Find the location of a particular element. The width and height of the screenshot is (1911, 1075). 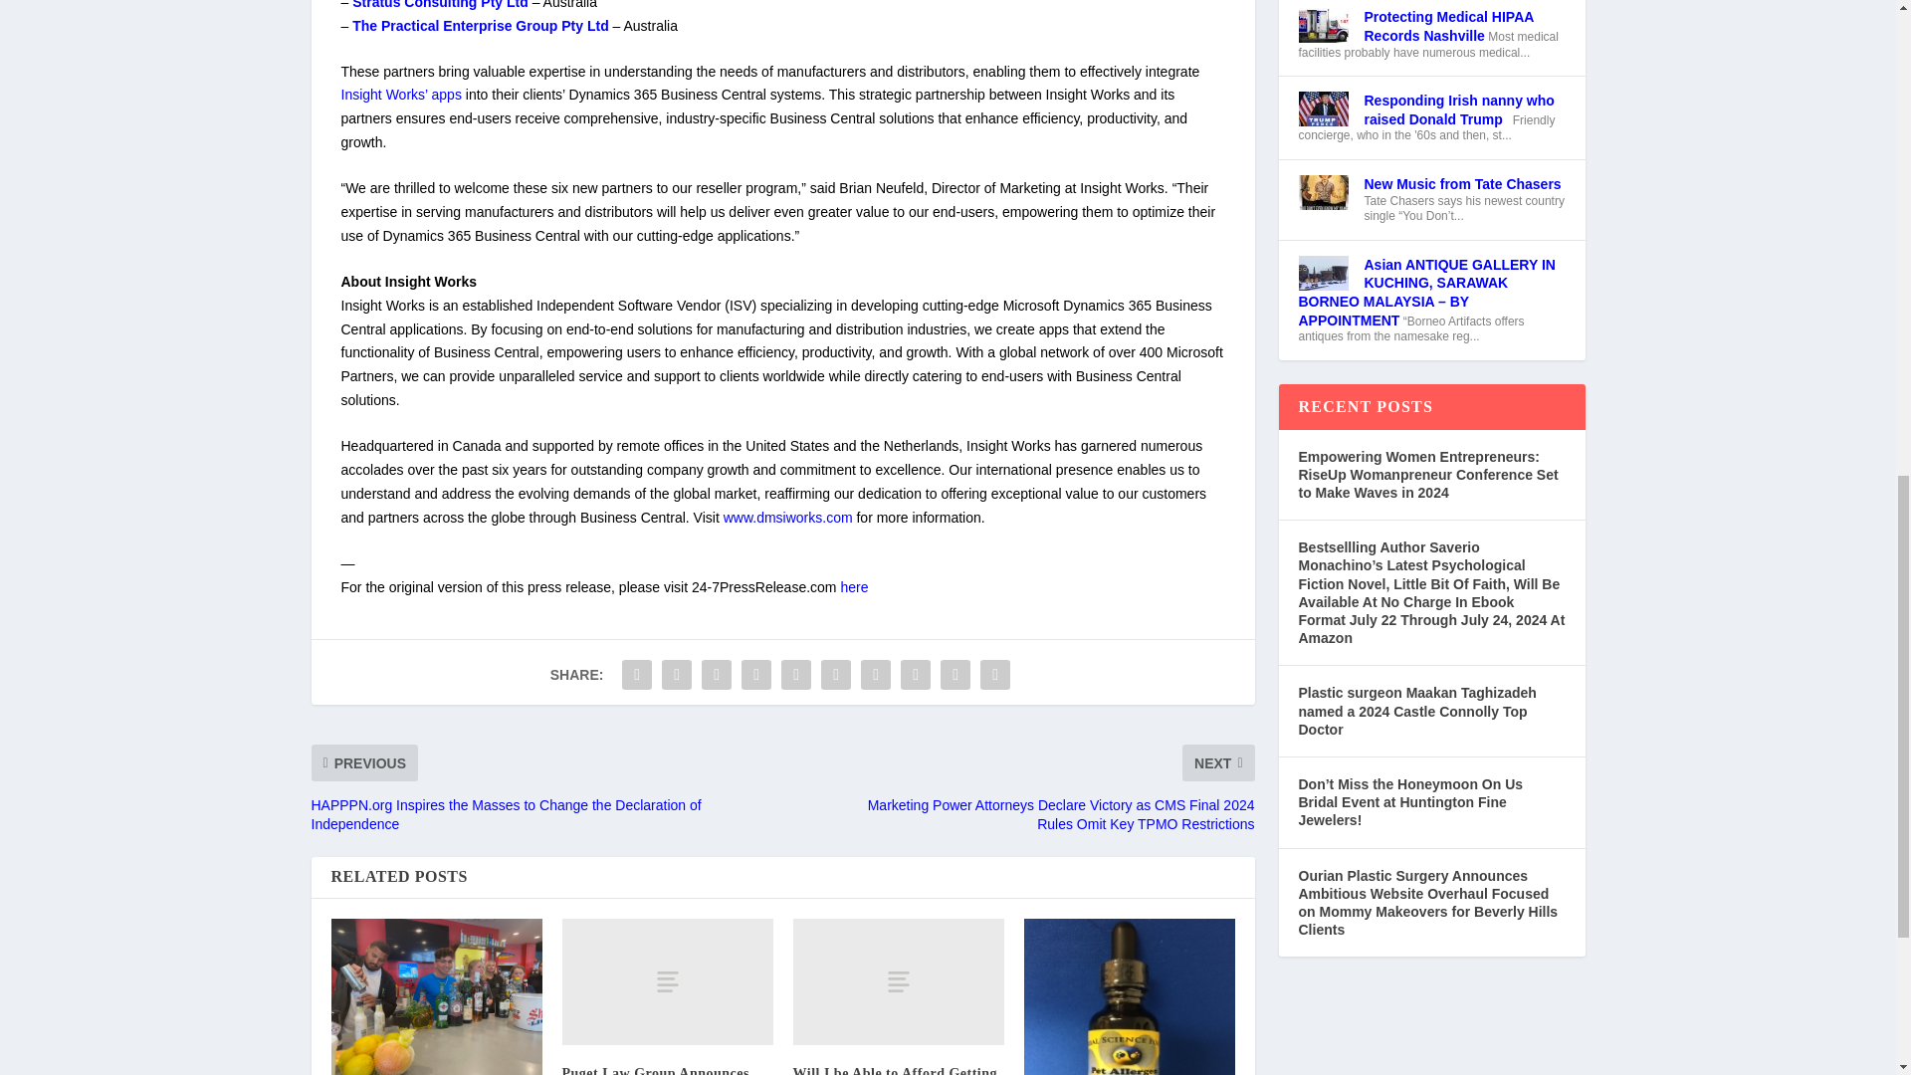

Stratus Consulting Pty Ltd is located at coordinates (440, 4).